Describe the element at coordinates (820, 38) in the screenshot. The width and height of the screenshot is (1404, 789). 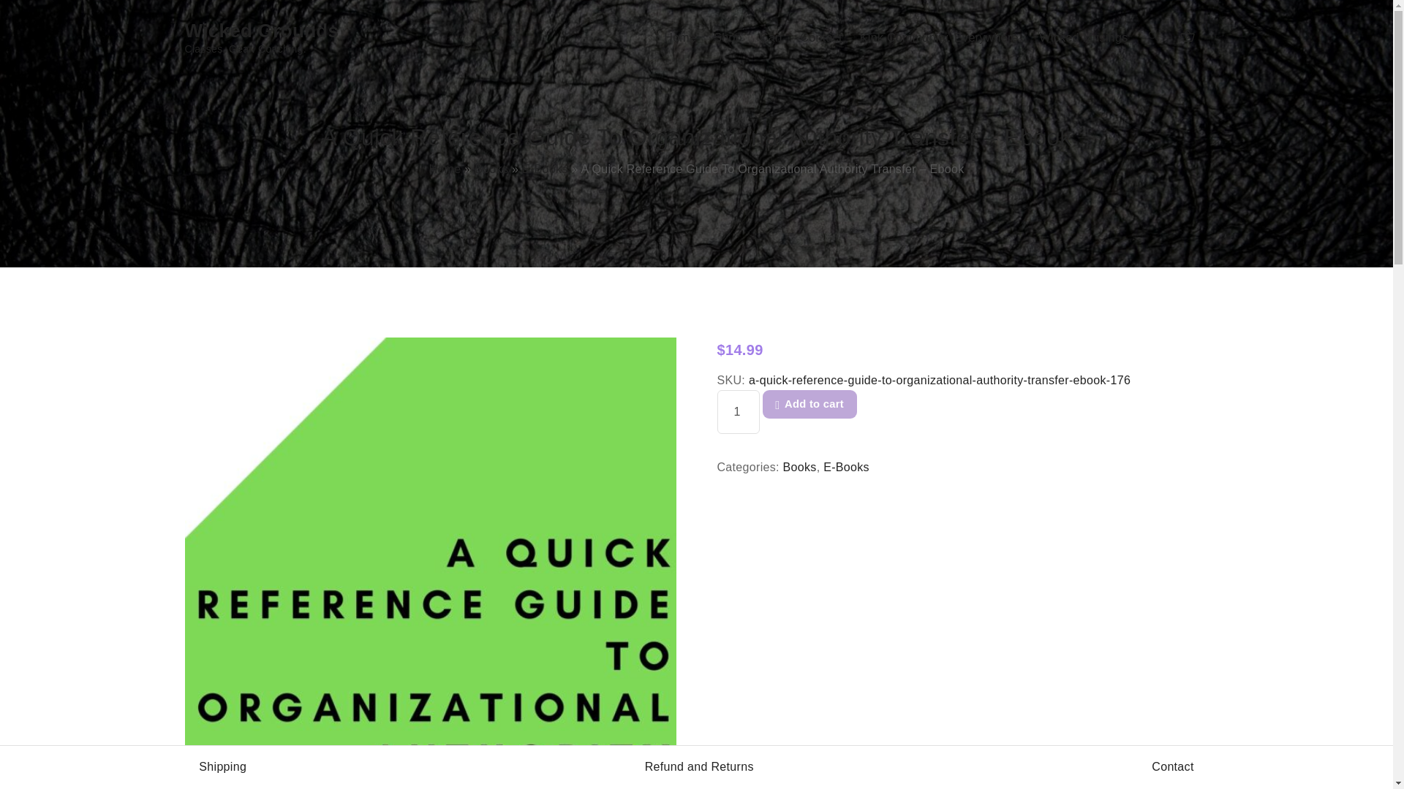
I see `Contact` at that location.